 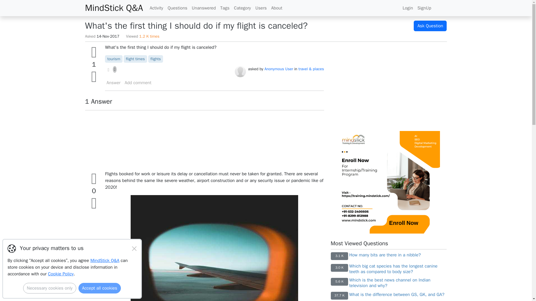 I want to click on Add comment, so click(x=138, y=82).